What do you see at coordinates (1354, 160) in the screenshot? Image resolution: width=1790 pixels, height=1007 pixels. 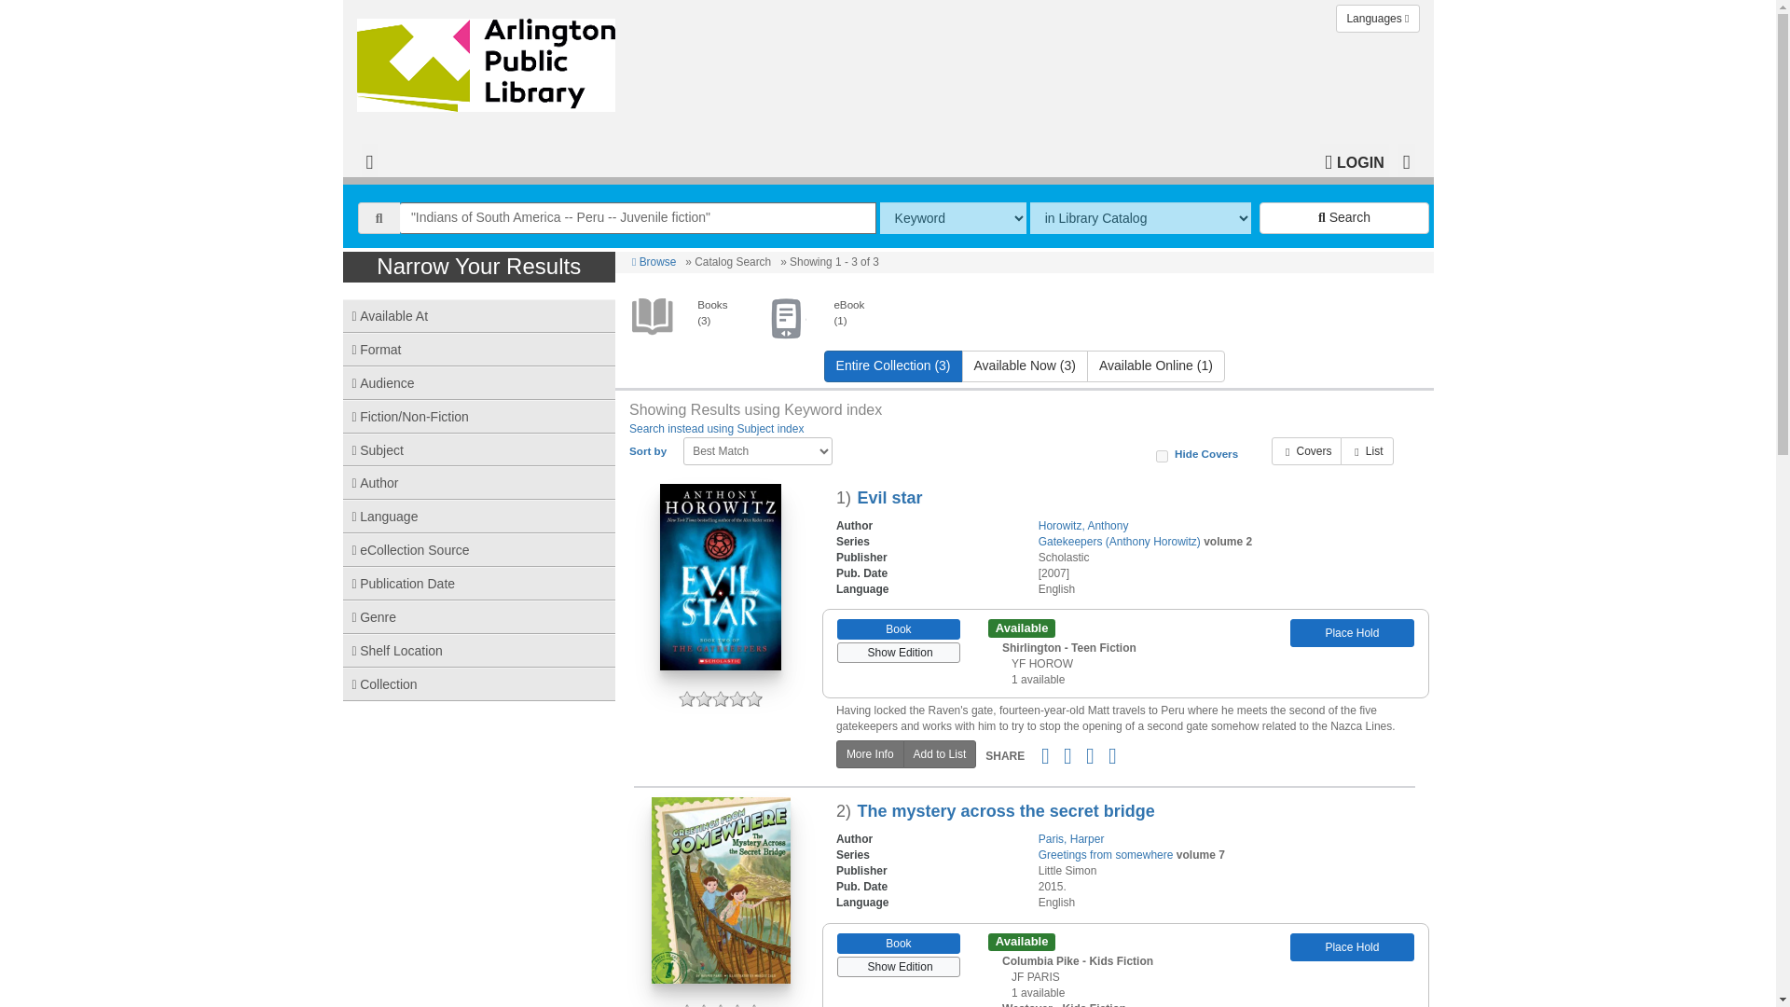 I see `LOGIN` at bounding box center [1354, 160].